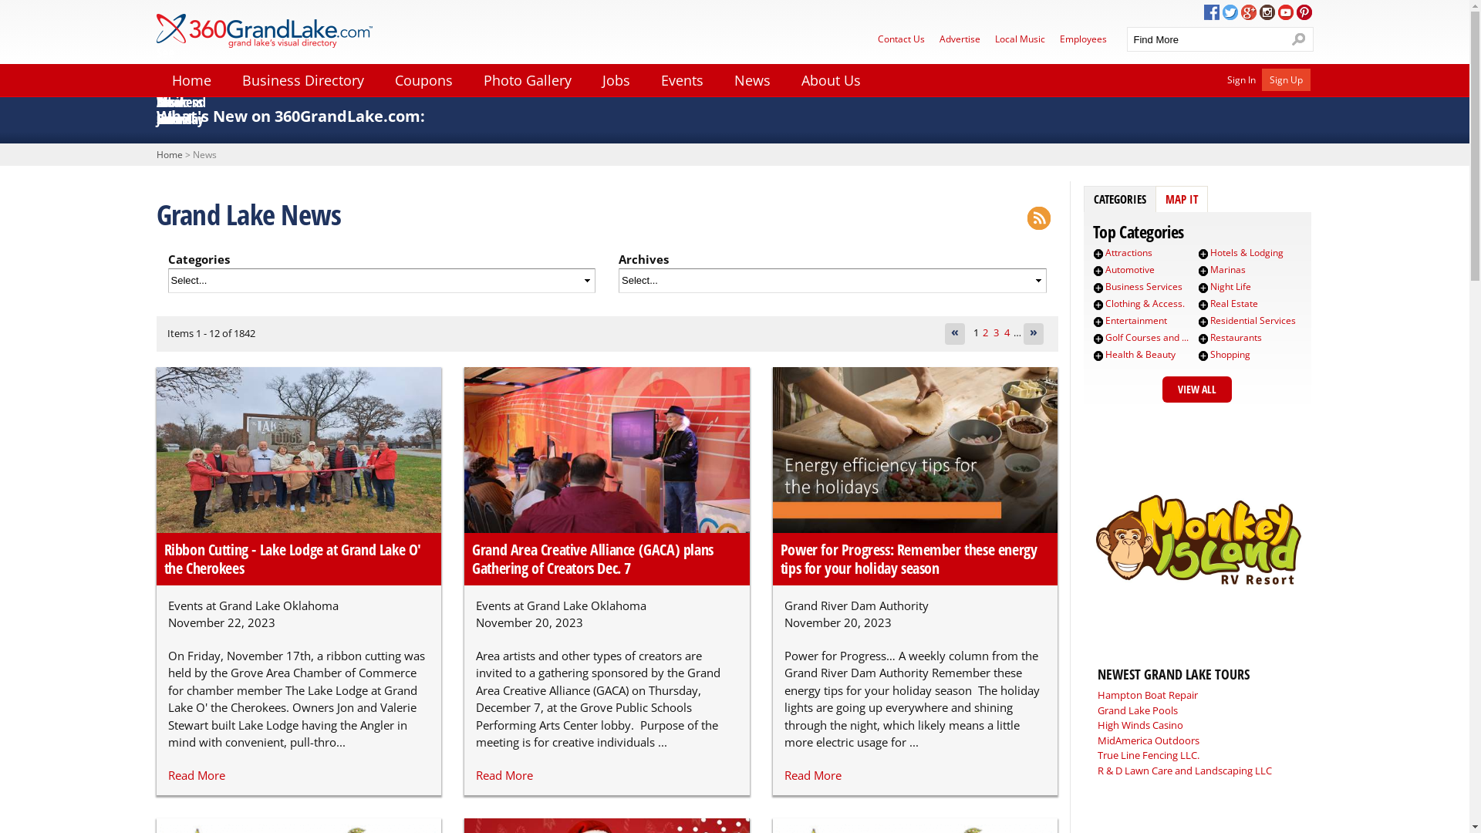 This screenshot has height=833, width=1481. I want to click on Residential Services, so click(1253, 321).